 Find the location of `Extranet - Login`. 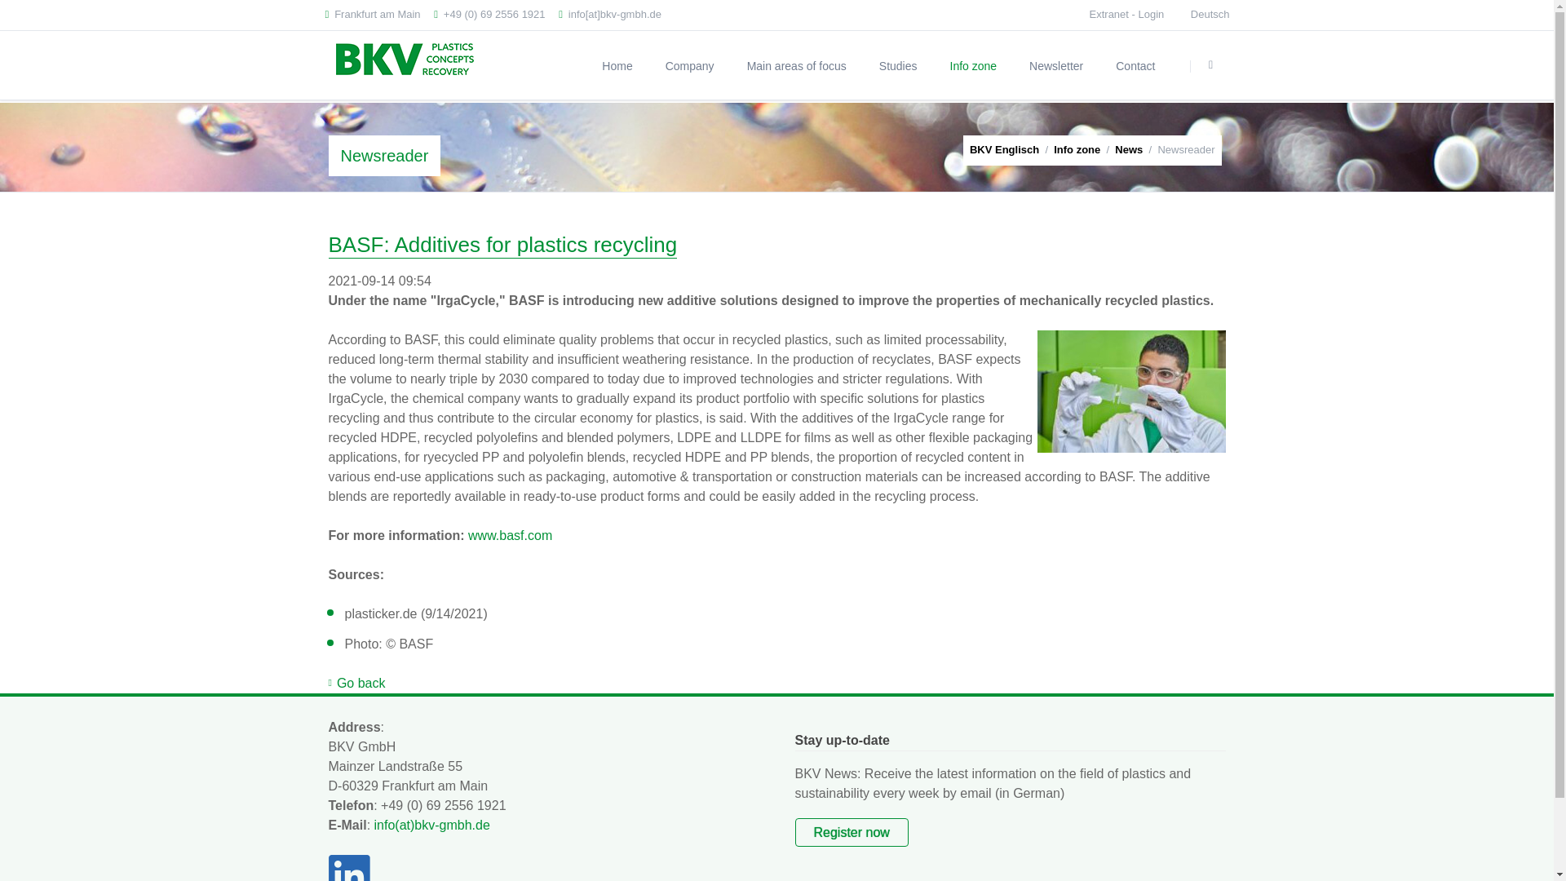

Extranet - Login is located at coordinates (1127, 13).